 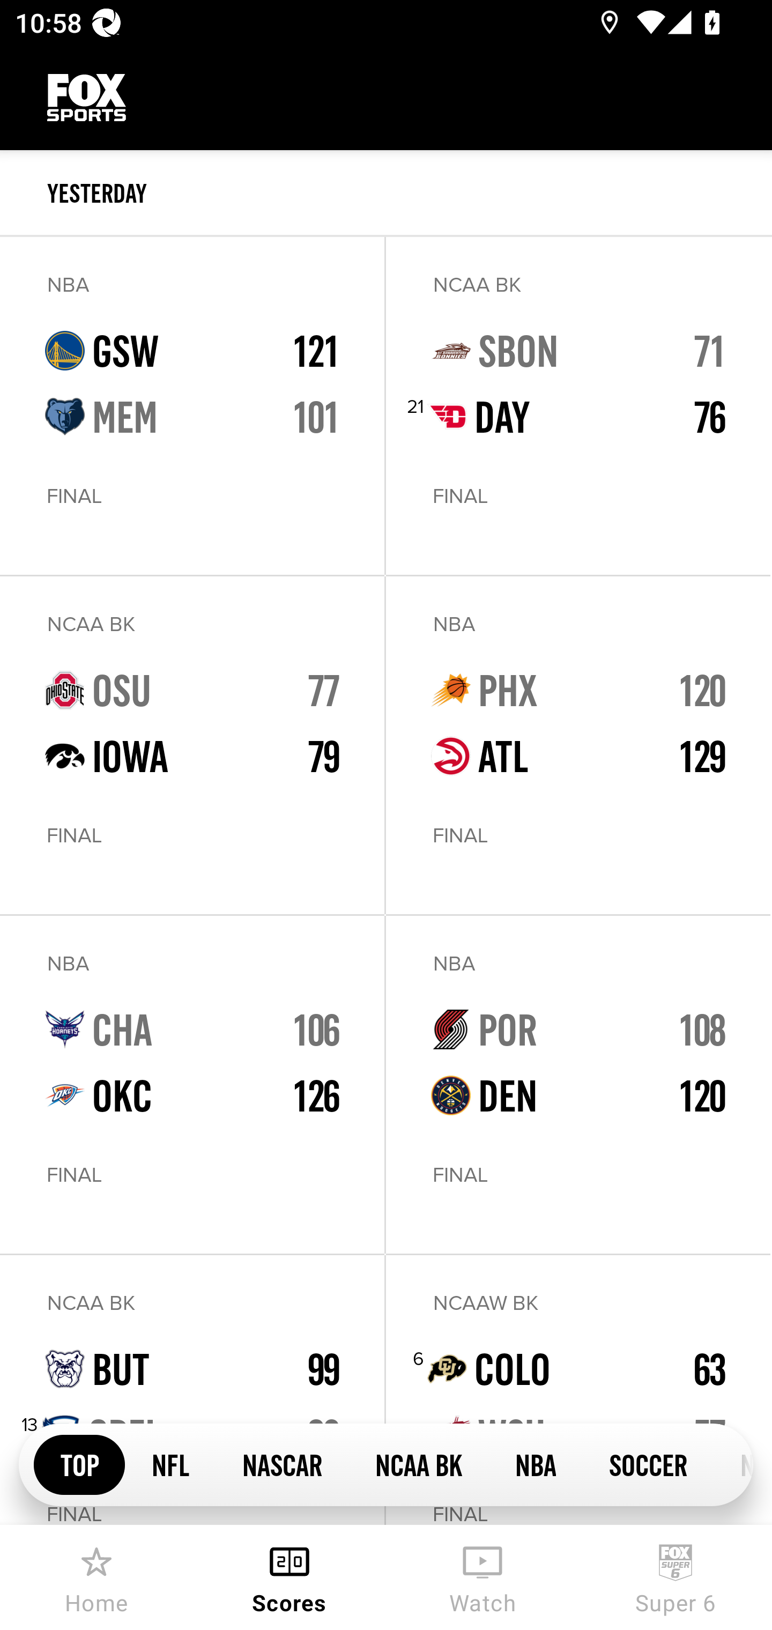 What do you see at coordinates (192, 1084) in the screenshot?
I see `NBA CHA 106 OKC 126 FINAL` at bounding box center [192, 1084].